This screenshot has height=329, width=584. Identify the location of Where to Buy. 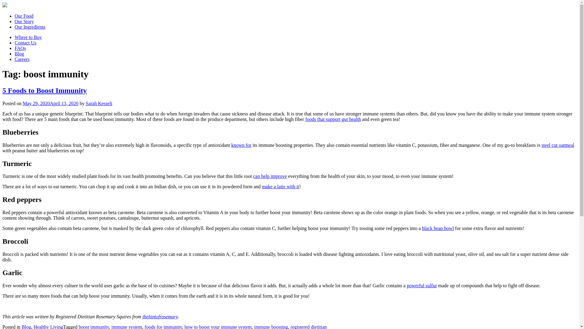
(28, 37).